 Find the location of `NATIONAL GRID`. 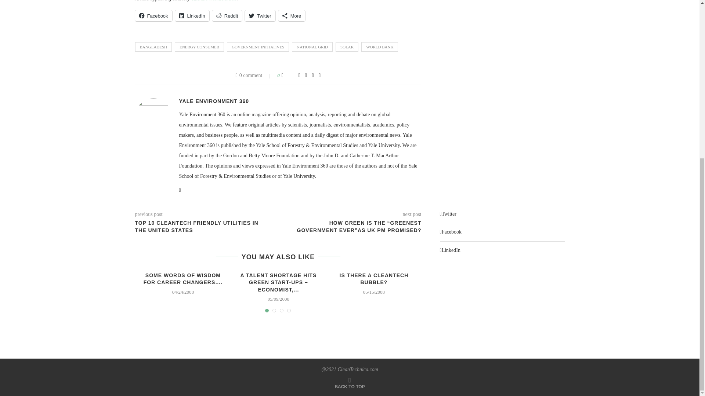

NATIONAL GRID is located at coordinates (312, 47).